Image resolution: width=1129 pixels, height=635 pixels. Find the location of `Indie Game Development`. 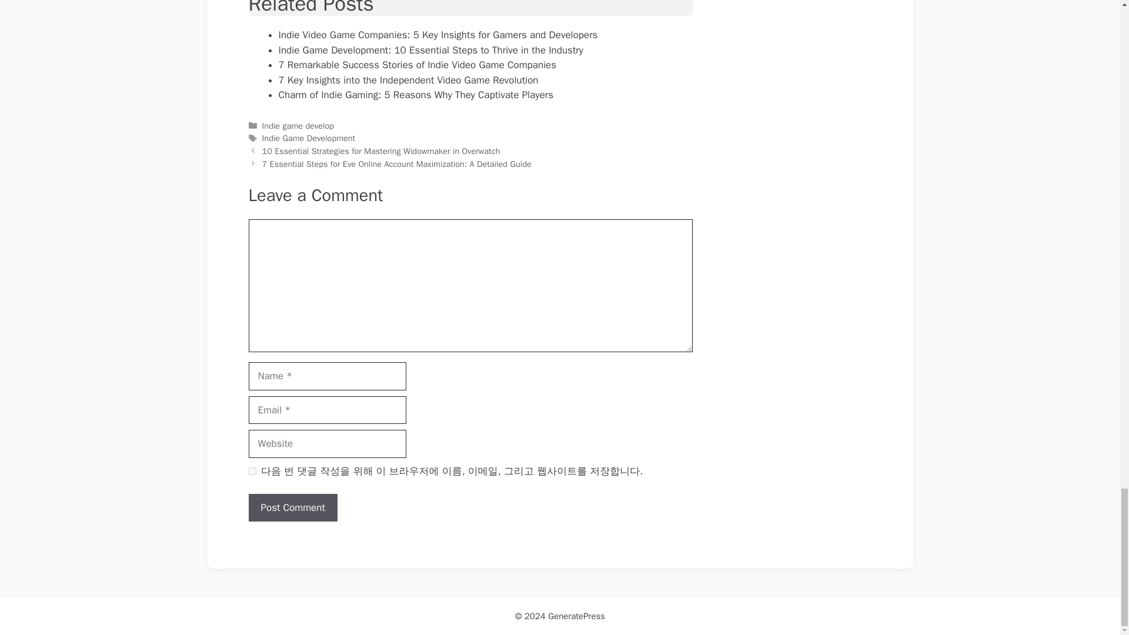

Indie Game Development is located at coordinates (308, 138).